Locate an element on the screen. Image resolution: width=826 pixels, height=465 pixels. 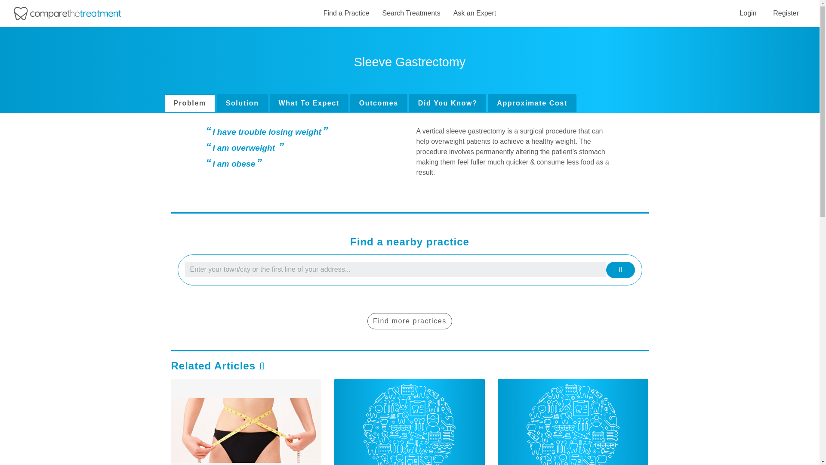
Outcomes is located at coordinates (379, 103).